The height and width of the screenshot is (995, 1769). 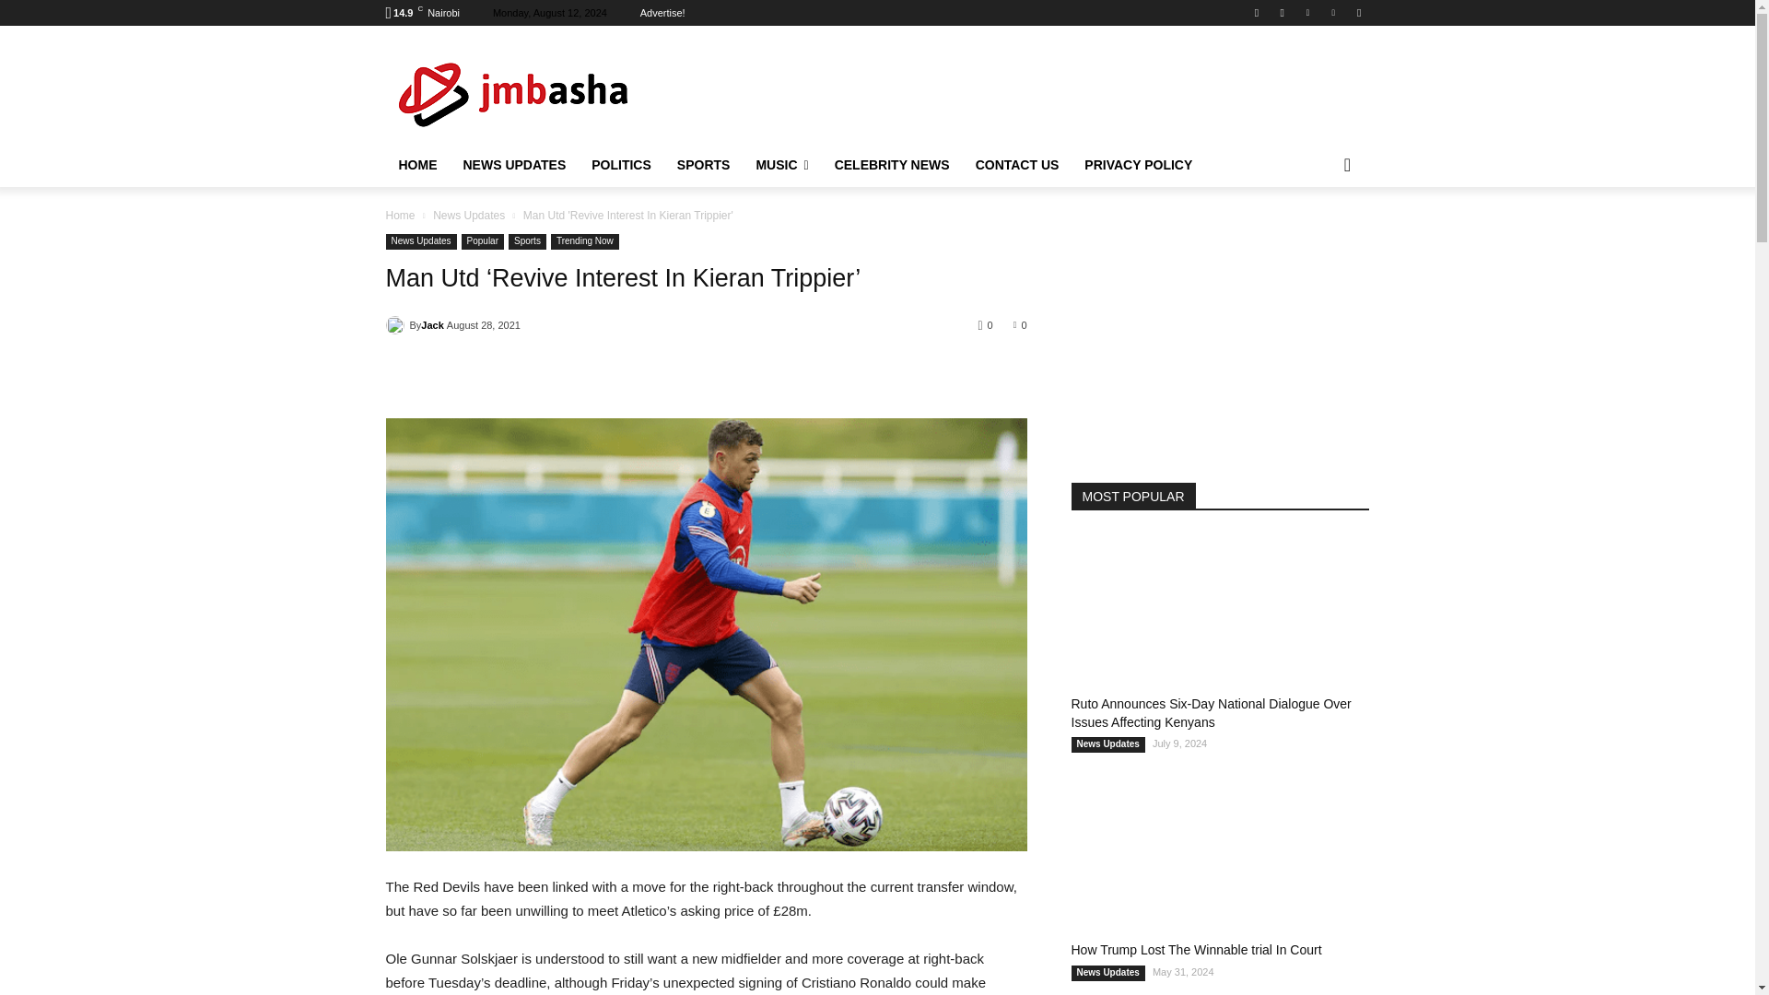 I want to click on POLITICS, so click(x=621, y=165).